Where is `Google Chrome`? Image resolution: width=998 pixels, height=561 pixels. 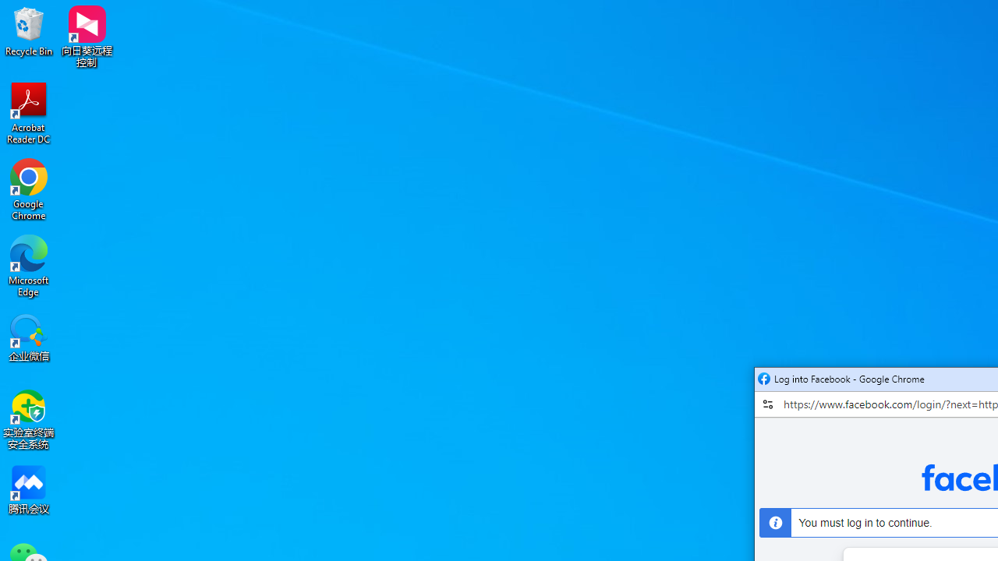
Google Chrome is located at coordinates (29, 189).